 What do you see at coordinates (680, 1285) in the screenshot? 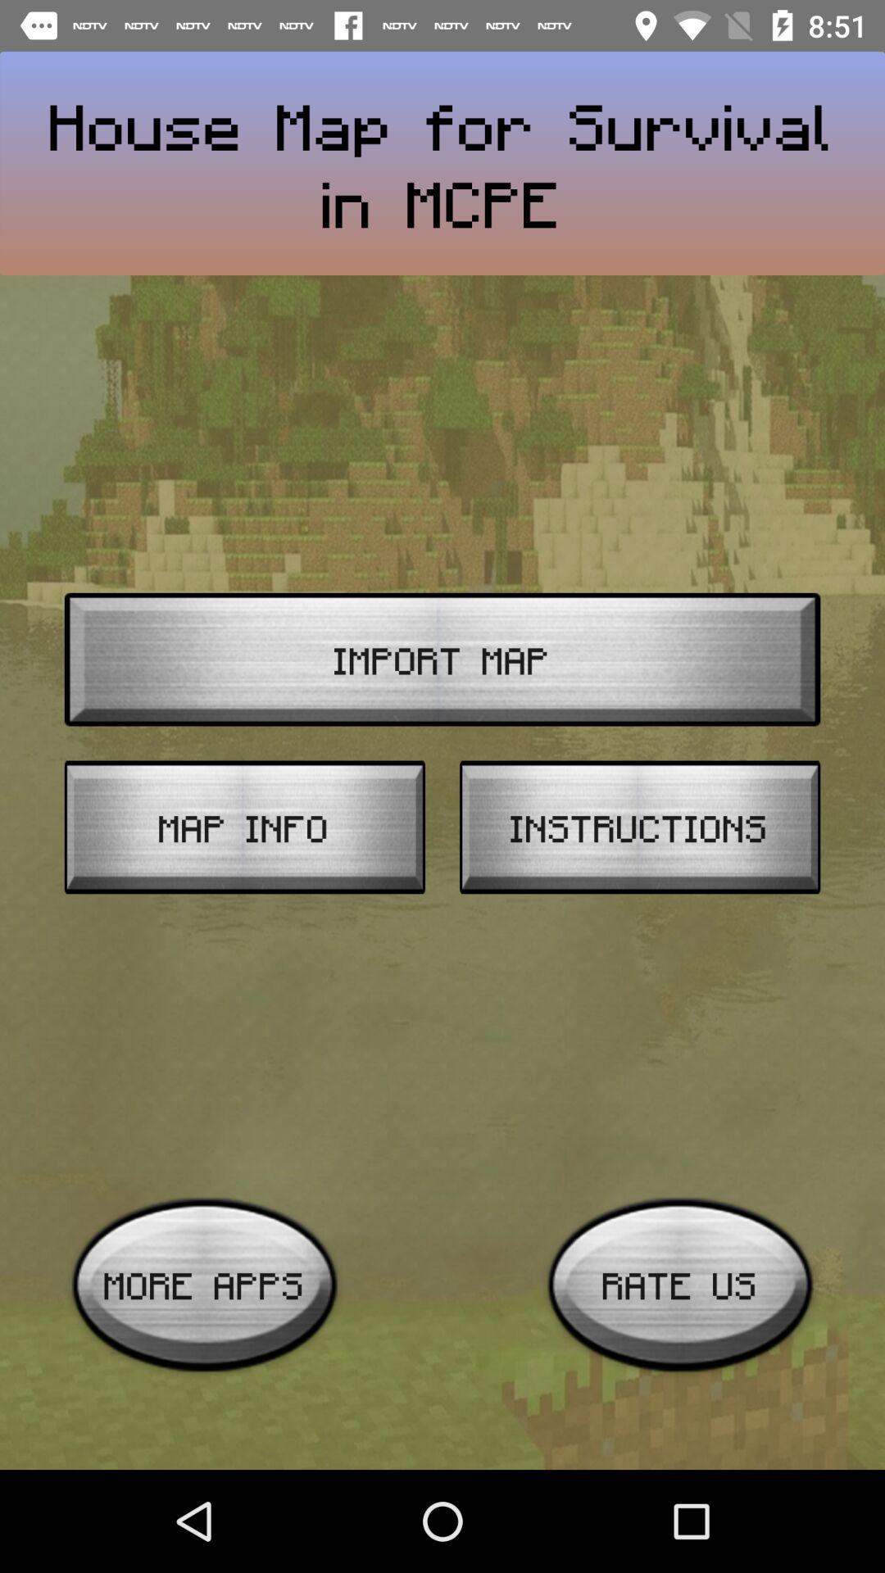
I see `tap the item at the bottom right corner` at bounding box center [680, 1285].